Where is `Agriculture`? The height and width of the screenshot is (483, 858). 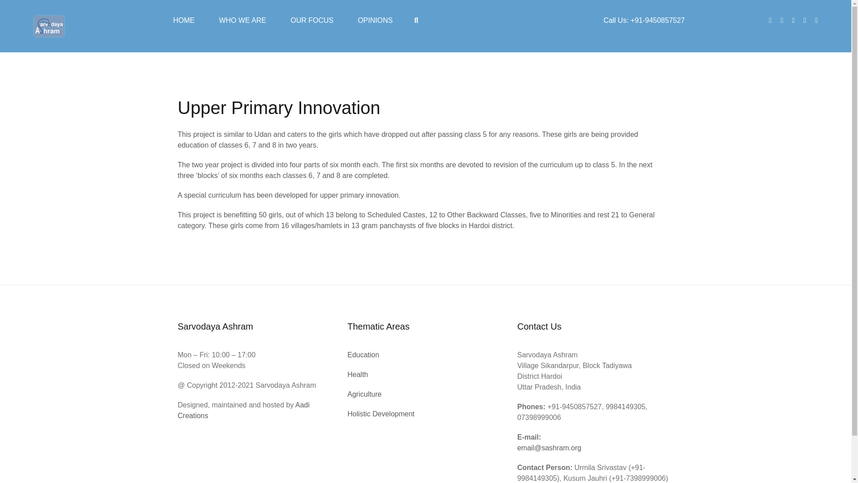
Agriculture is located at coordinates (364, 394).